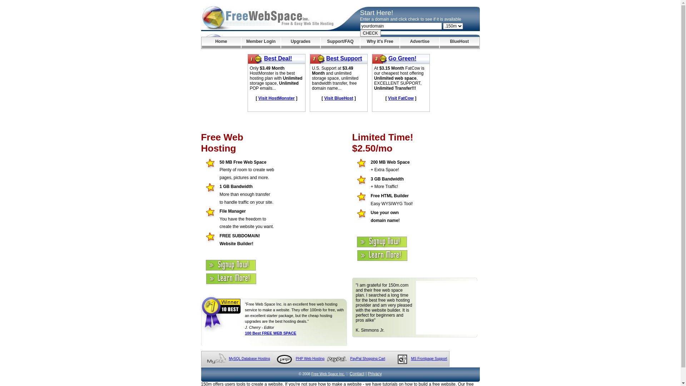  Describe the element at coordinates (271, 333) in the screenshot. I see `100 Best FREE WEB SPACE` at that location.